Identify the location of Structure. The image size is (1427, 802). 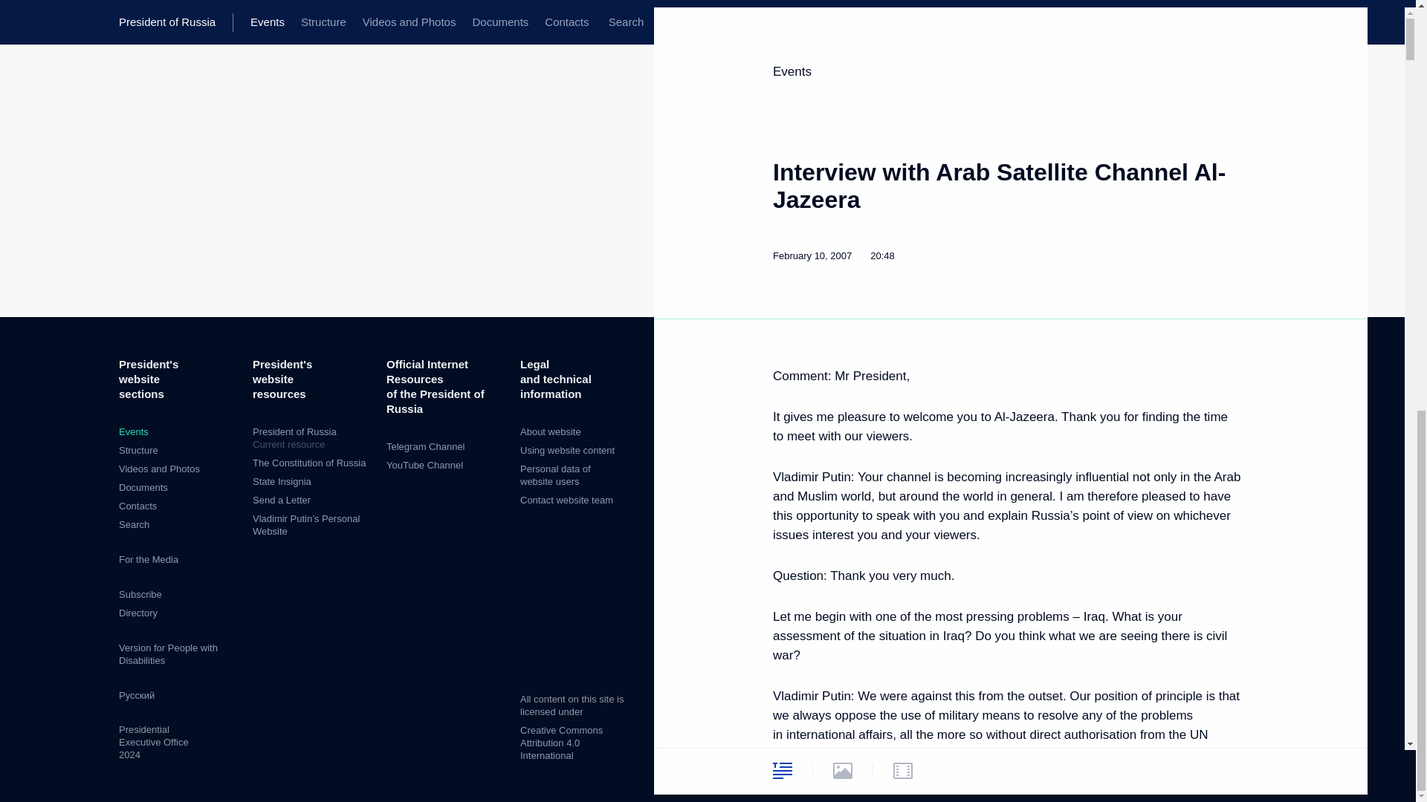
(281, 501).